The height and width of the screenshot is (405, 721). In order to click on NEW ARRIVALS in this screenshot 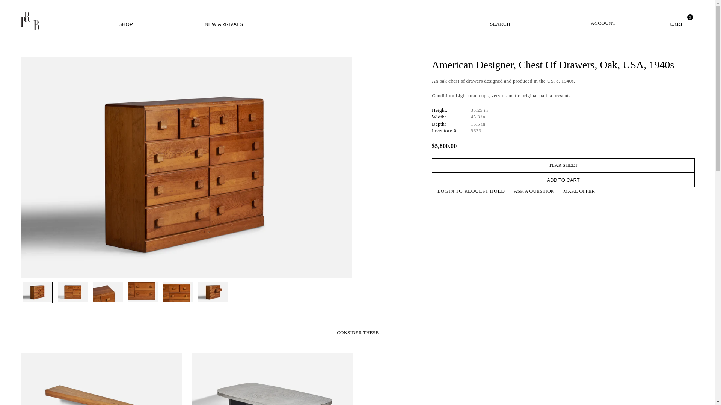, I will do `click(224, 24)`.